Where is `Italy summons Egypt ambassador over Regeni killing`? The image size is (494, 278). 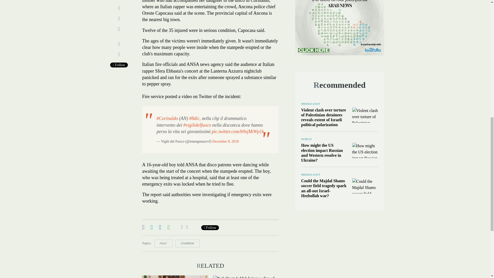 Italy summons Egypt ambassador over Regeni killing is located at coordinates (175, 277).